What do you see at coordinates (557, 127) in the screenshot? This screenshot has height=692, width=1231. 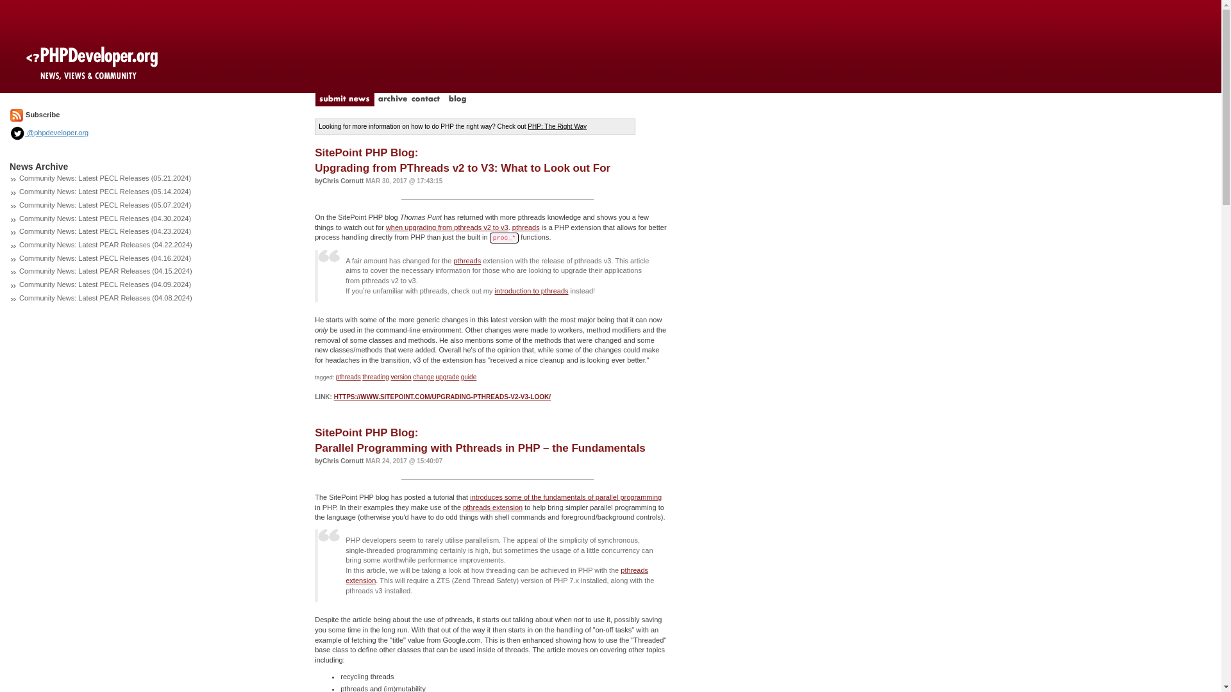 I see `PHP: The Right Way` at bounding box center [557, 127].